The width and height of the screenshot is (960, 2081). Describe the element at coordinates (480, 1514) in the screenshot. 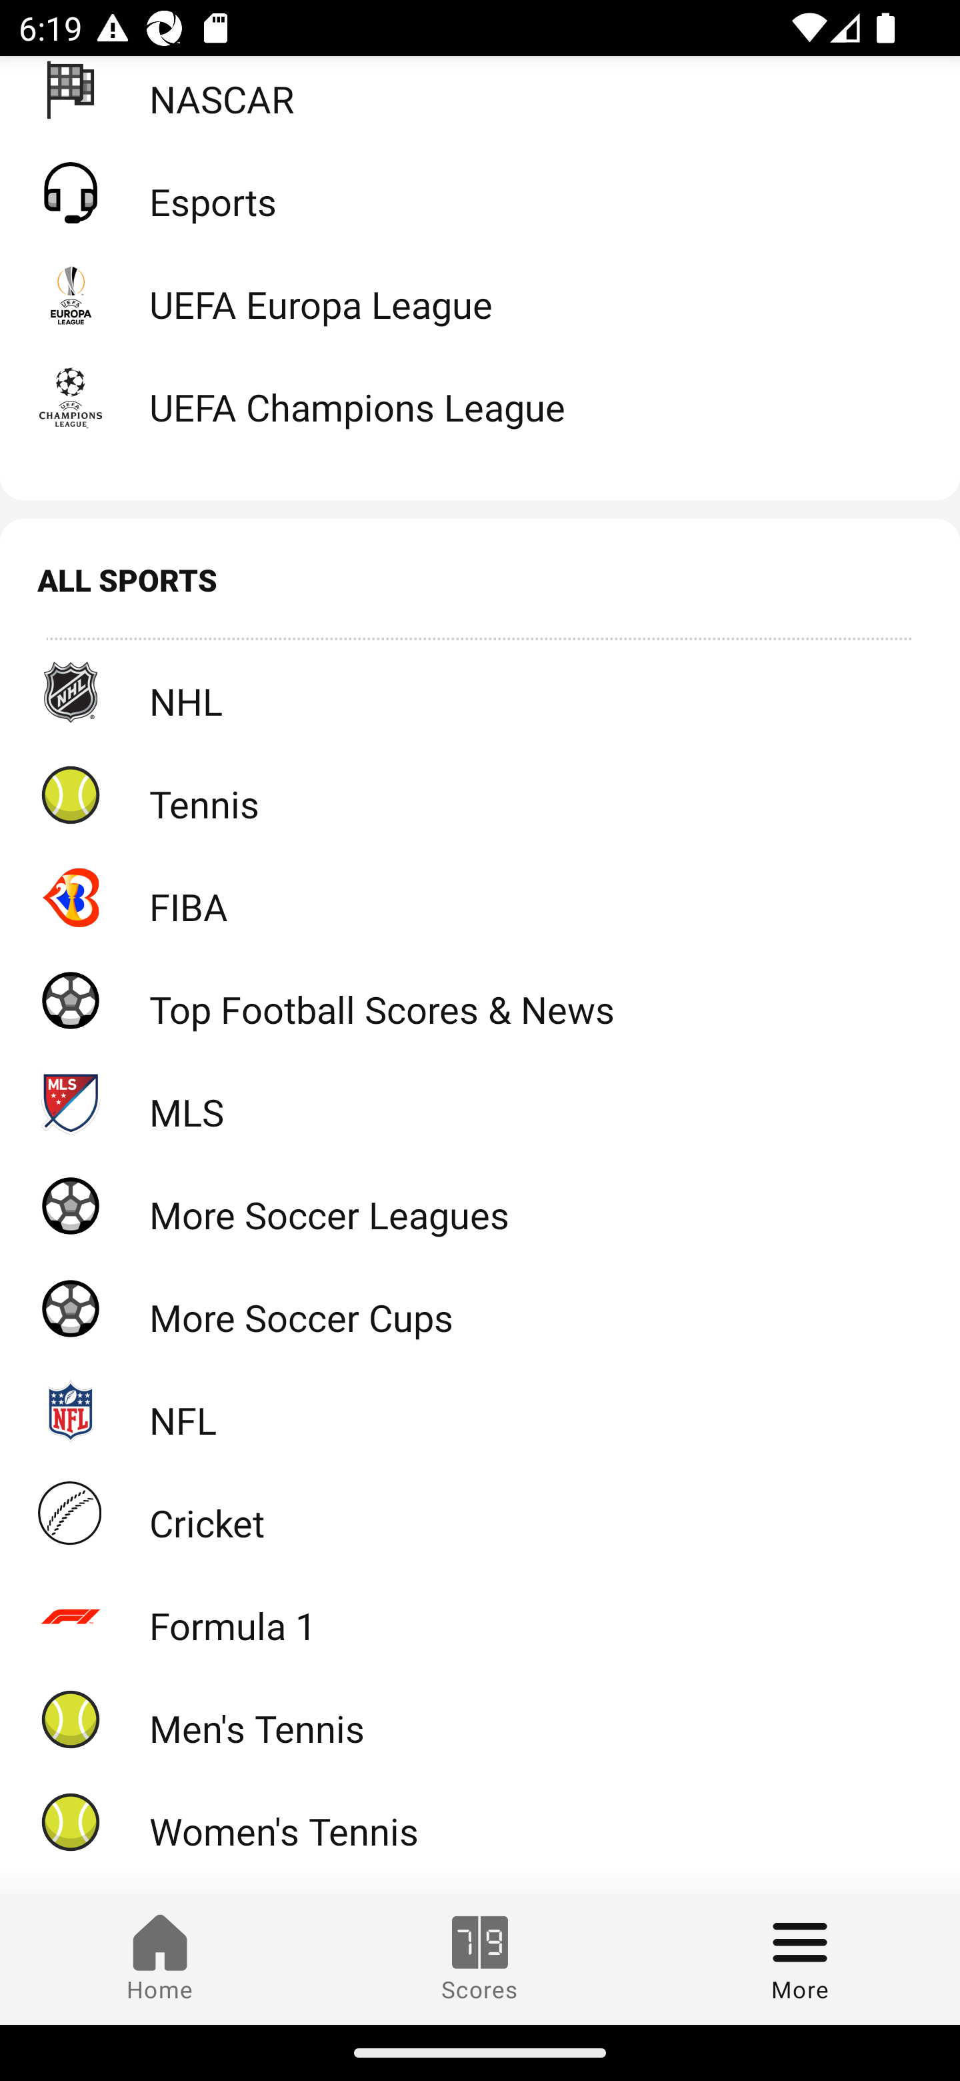

I see `Cricket G Cricket` at that location.